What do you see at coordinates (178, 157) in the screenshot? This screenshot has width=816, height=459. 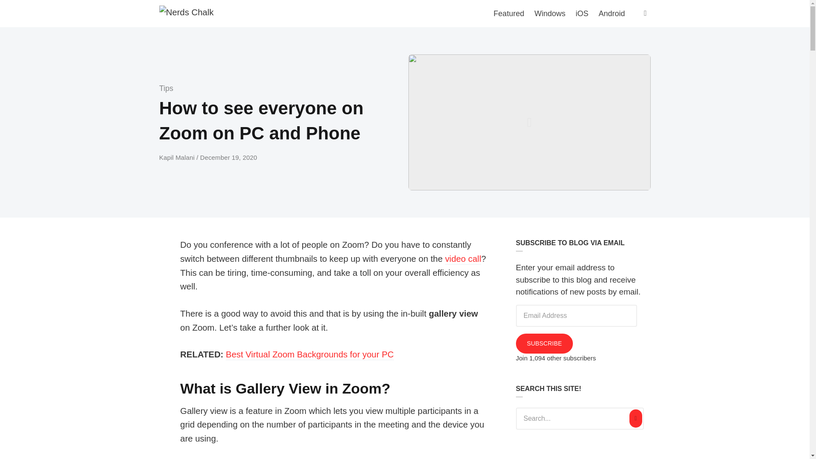 I see `Kapil Malani` at bounding box center [178, 157].